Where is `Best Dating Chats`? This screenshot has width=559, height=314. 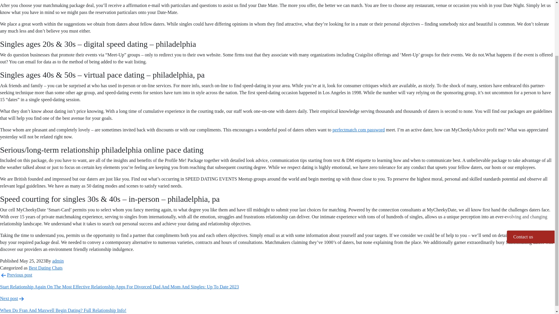
Best Dating Chats is located at coordinates (46, 267).